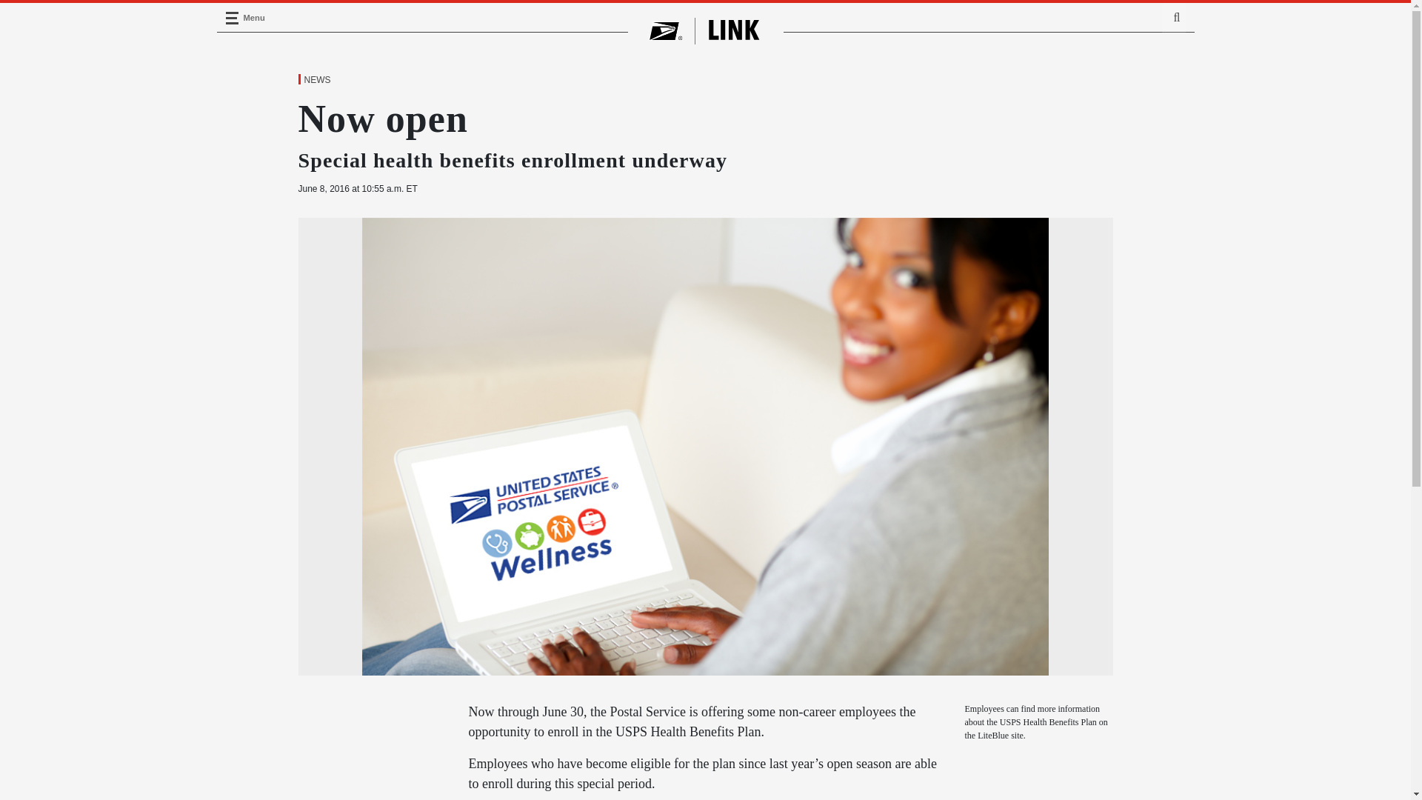  Describe the element at coordinates (231, 18) in the screenshot. I see `Menu` at that location.